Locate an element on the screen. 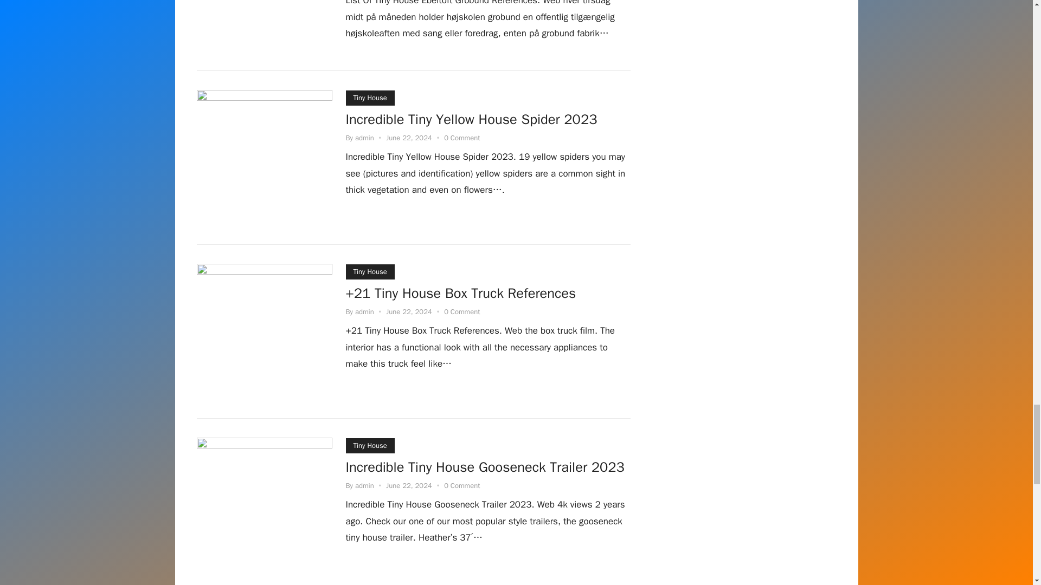 The image size is (1041, 585). Tiny House is located at coordinates (370, 445).